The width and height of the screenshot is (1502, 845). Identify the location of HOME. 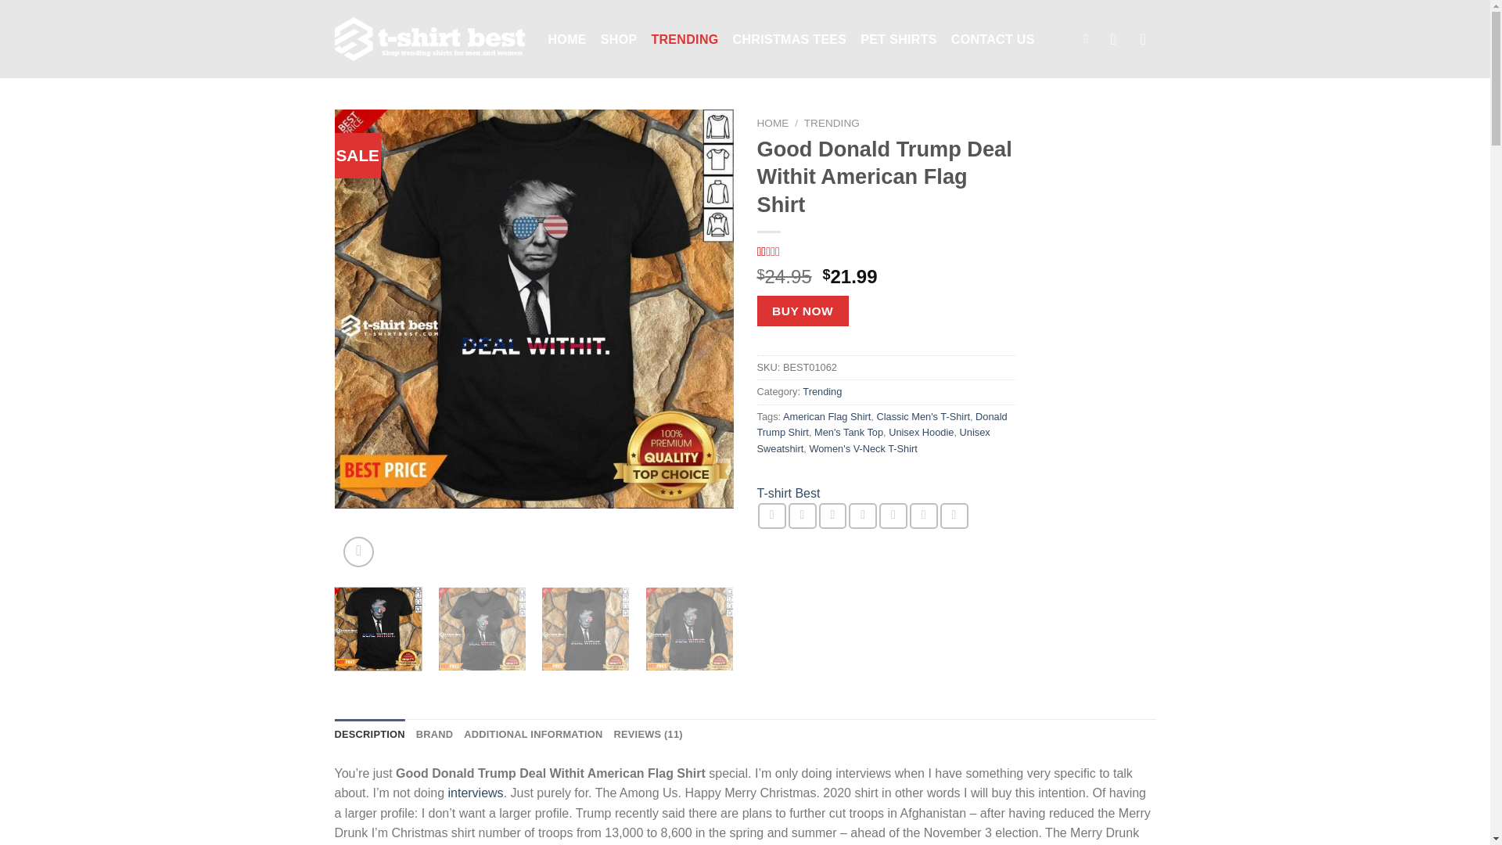
(566, 39).